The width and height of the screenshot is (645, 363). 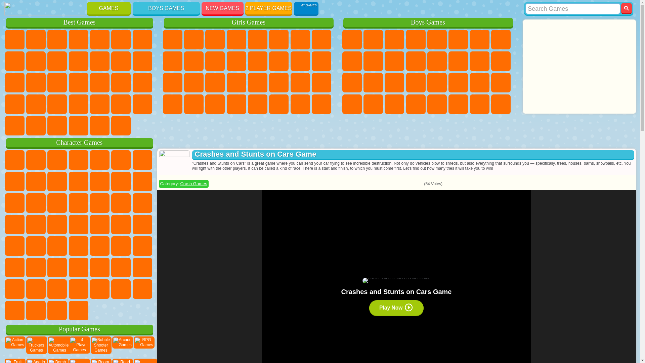 I want to click on Strategy, so click(x=394, y=39).